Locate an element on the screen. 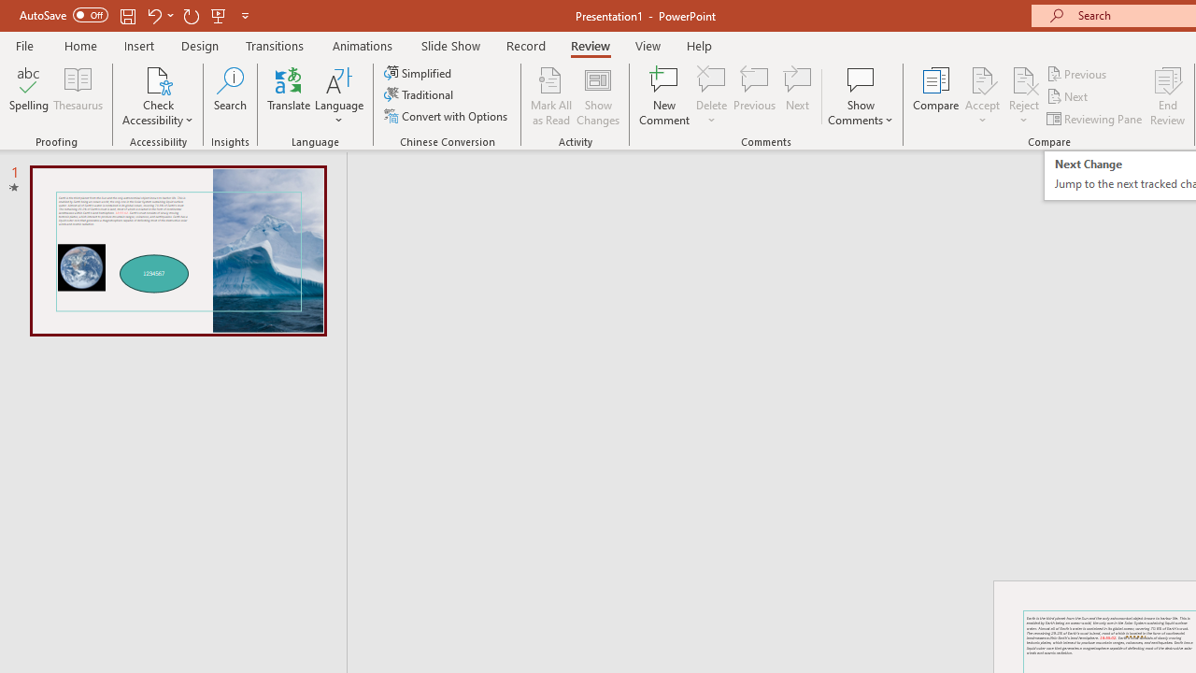 Image resolution: width=1196 pixels, height=673 pixels. Reviewing Pane is located at coordinates (1095, 118).